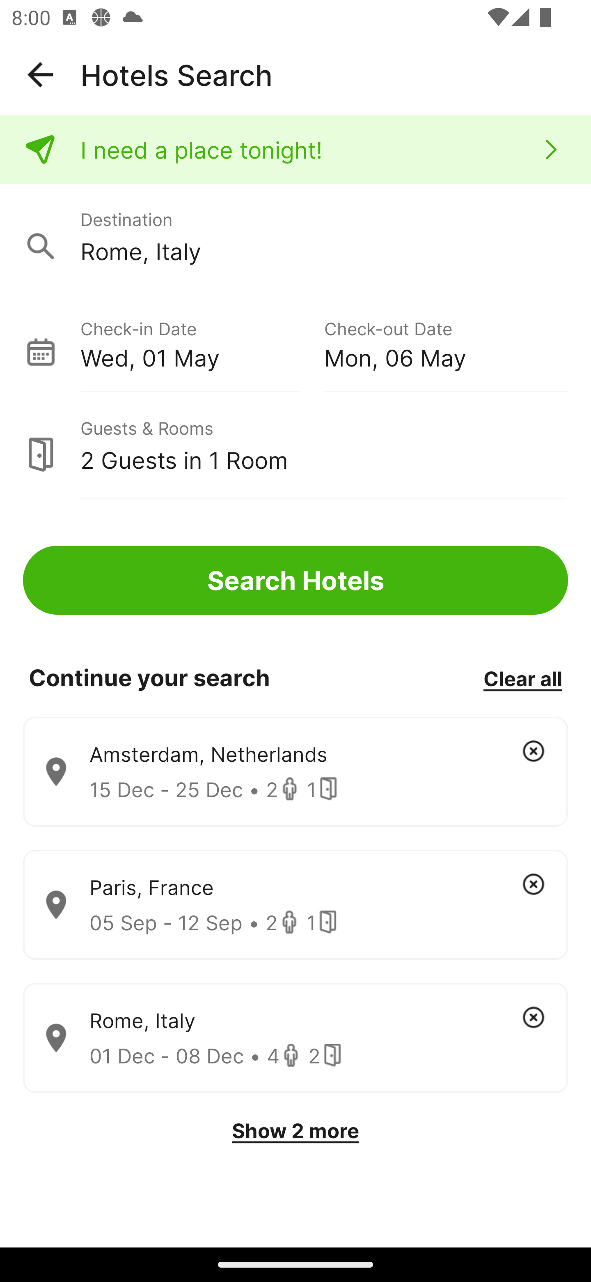 This screenshot has height=1282, width=591. Describe the element at coordinates (295, 1038) in the screenshot. I see `Rome, Italy 01 Dec - 08 Dec • 4  2 ` at that location.